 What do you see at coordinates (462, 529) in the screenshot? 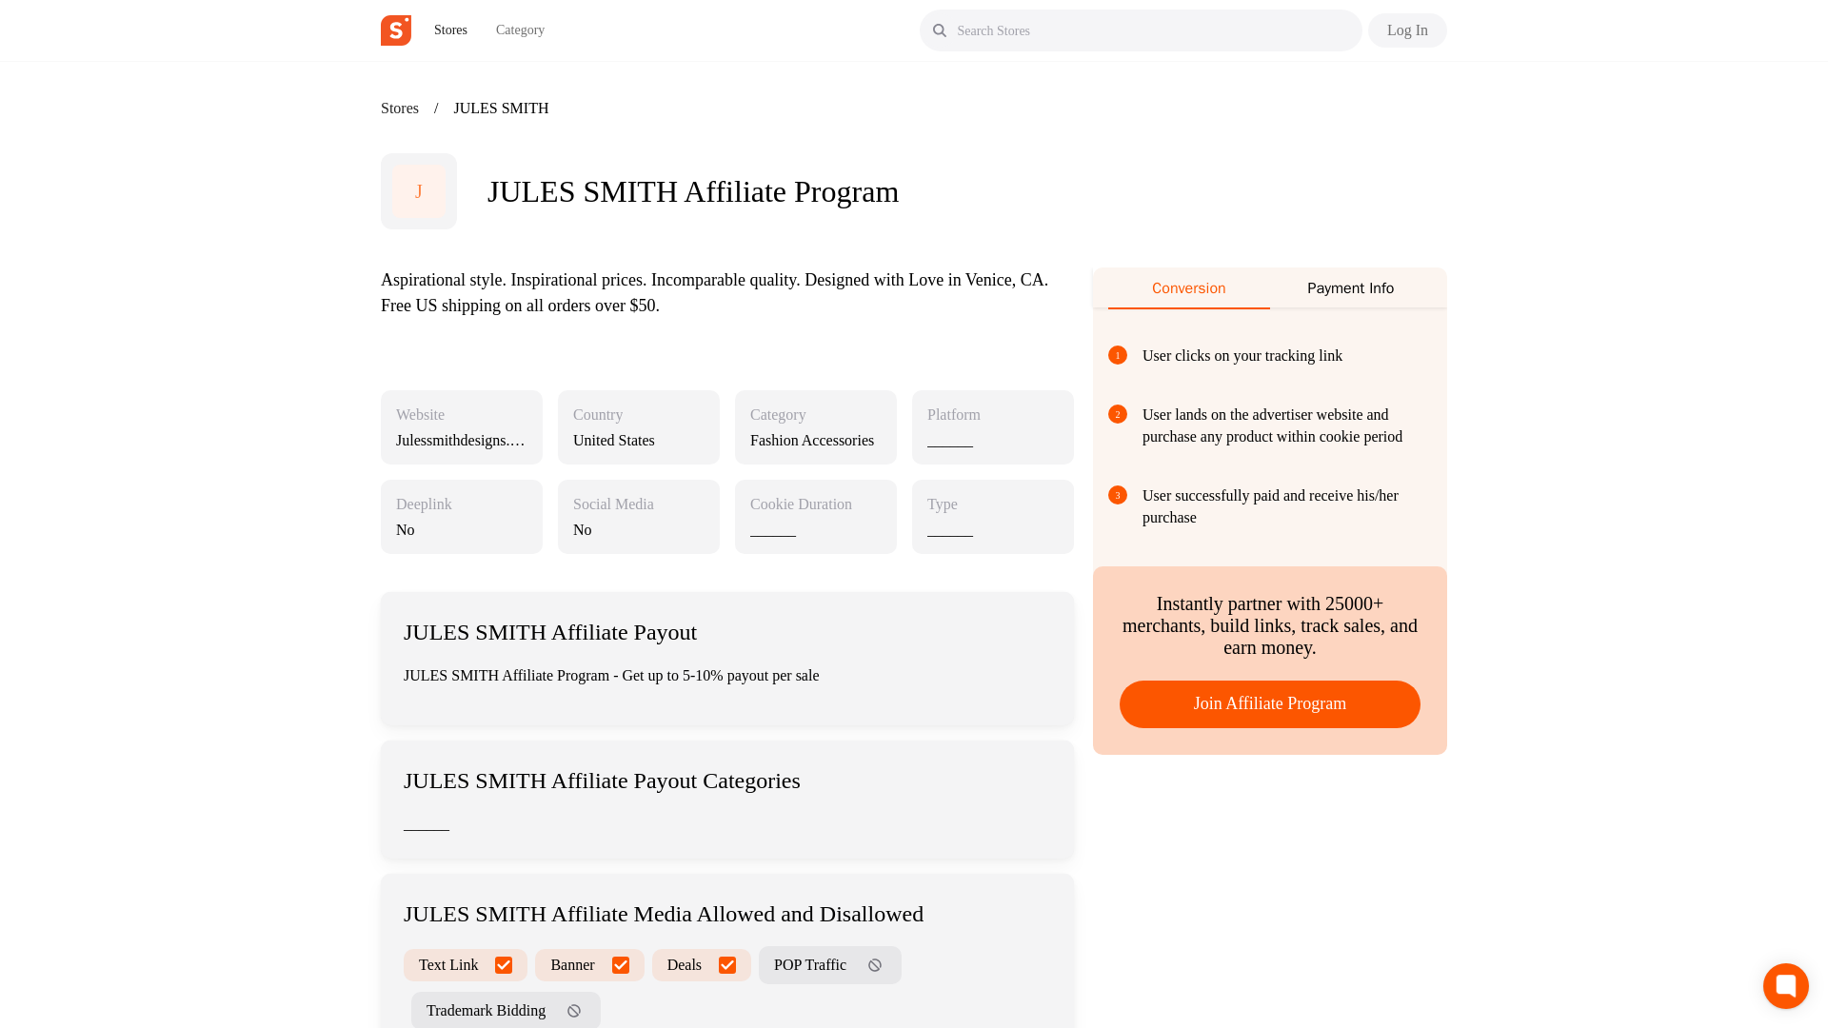
I see `No` at bounding box center [462, 529].